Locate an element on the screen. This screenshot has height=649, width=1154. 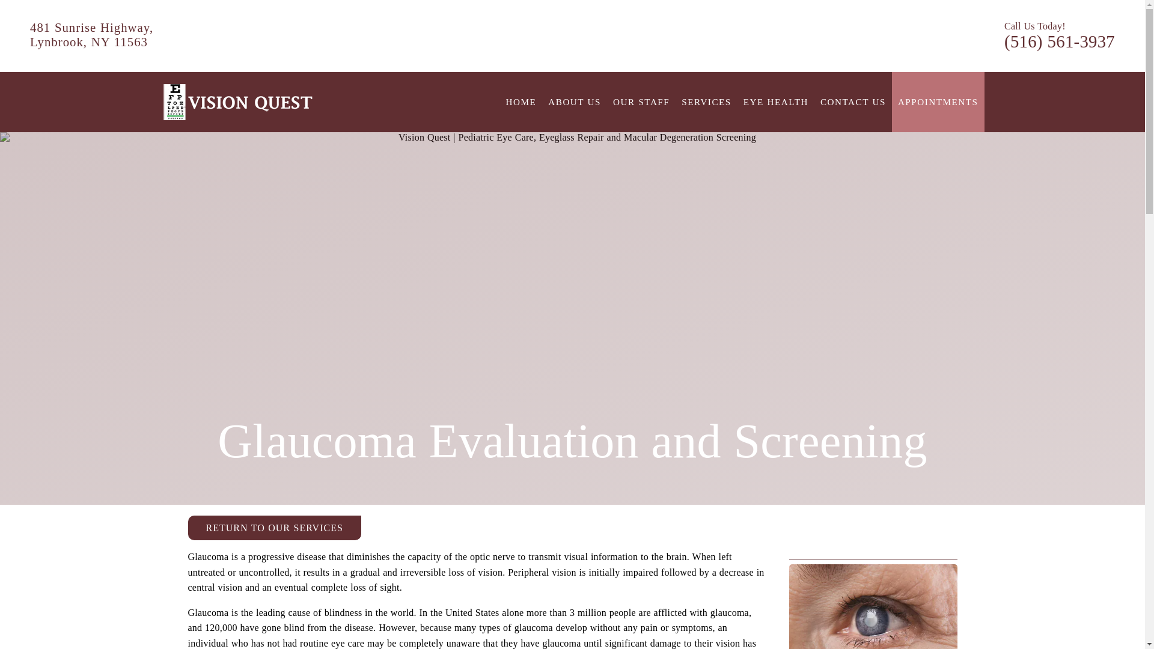
SERVICES is located at coordinates (707, 102).